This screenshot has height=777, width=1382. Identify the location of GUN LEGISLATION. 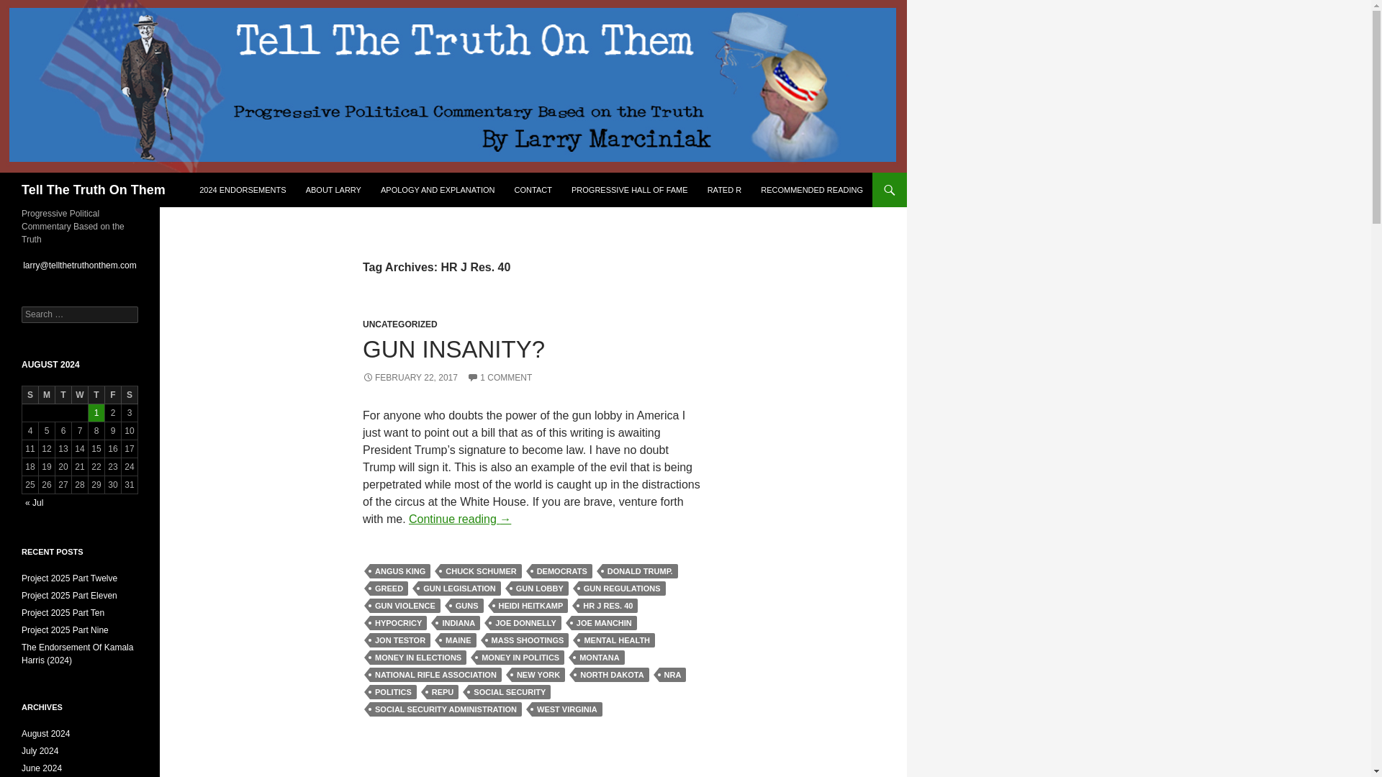
(459, 589).